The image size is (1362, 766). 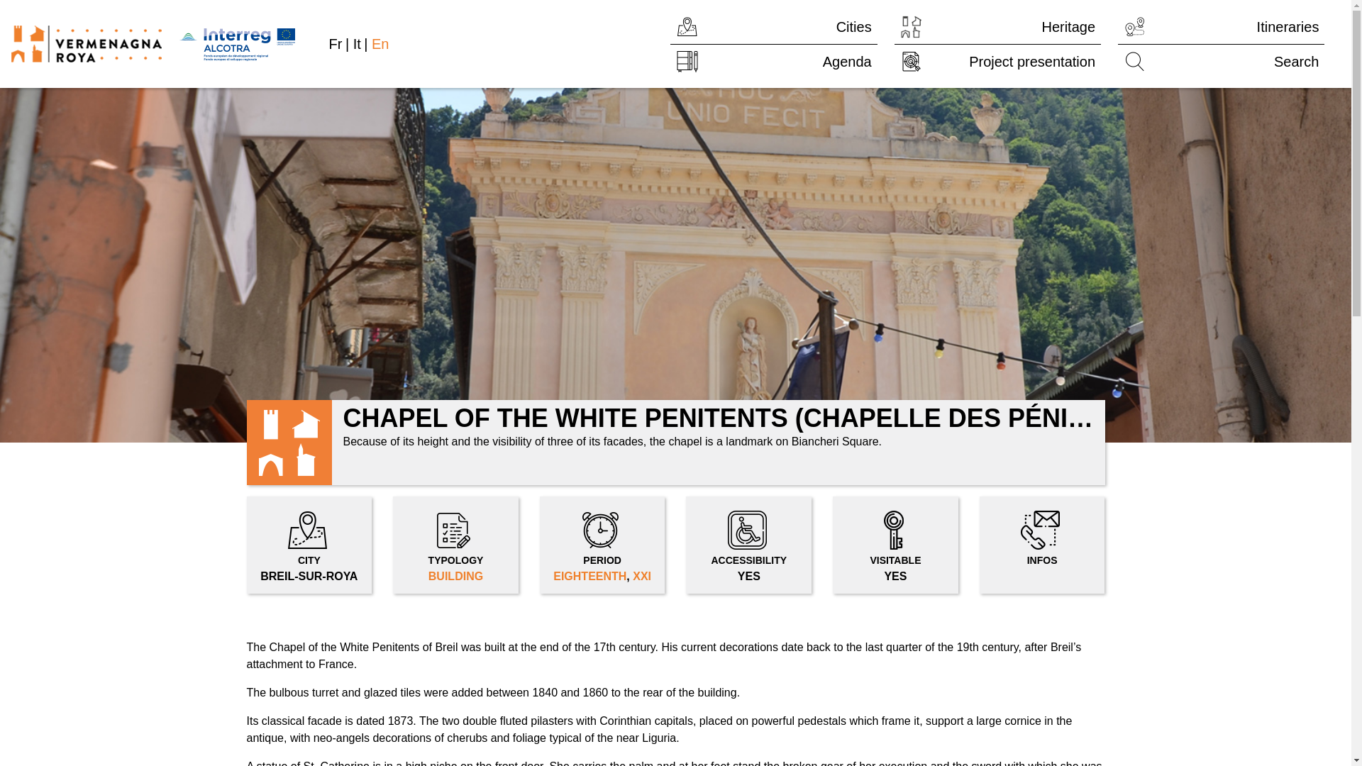 I want to click on En, so click(x=641, y=576).